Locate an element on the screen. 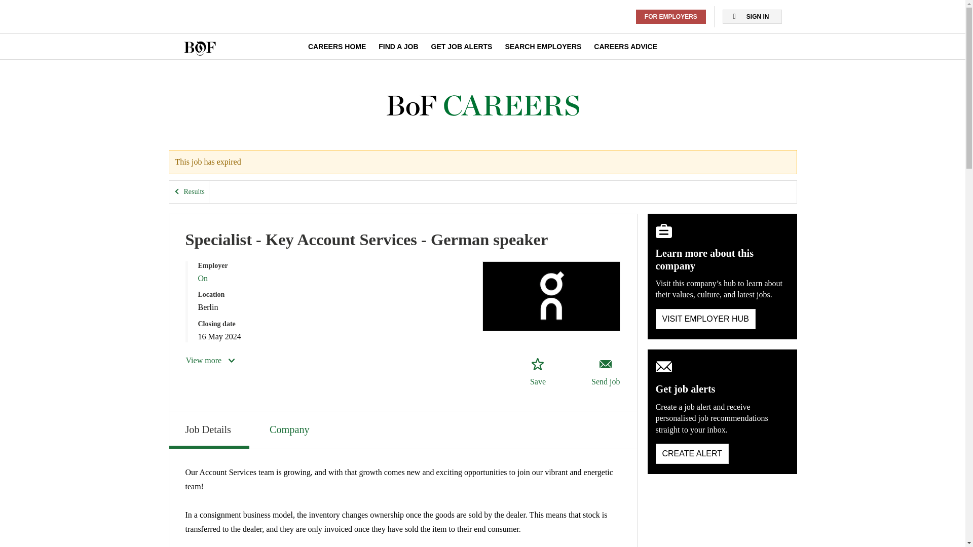 The image size is (973, 547). Results is located at coordinates (189, 191).